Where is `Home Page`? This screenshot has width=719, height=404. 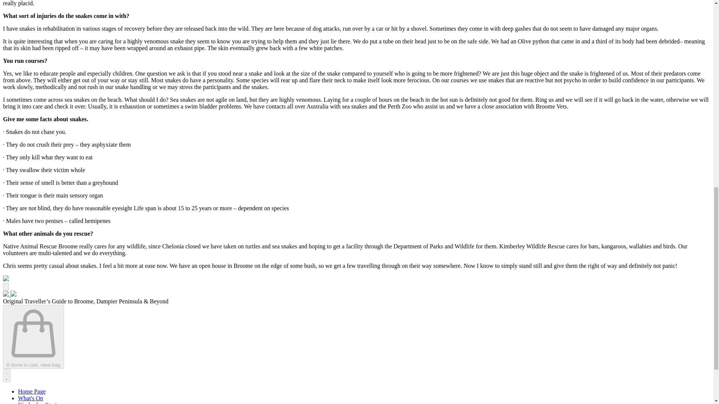
Home Page is located at coordinates (32, 391).